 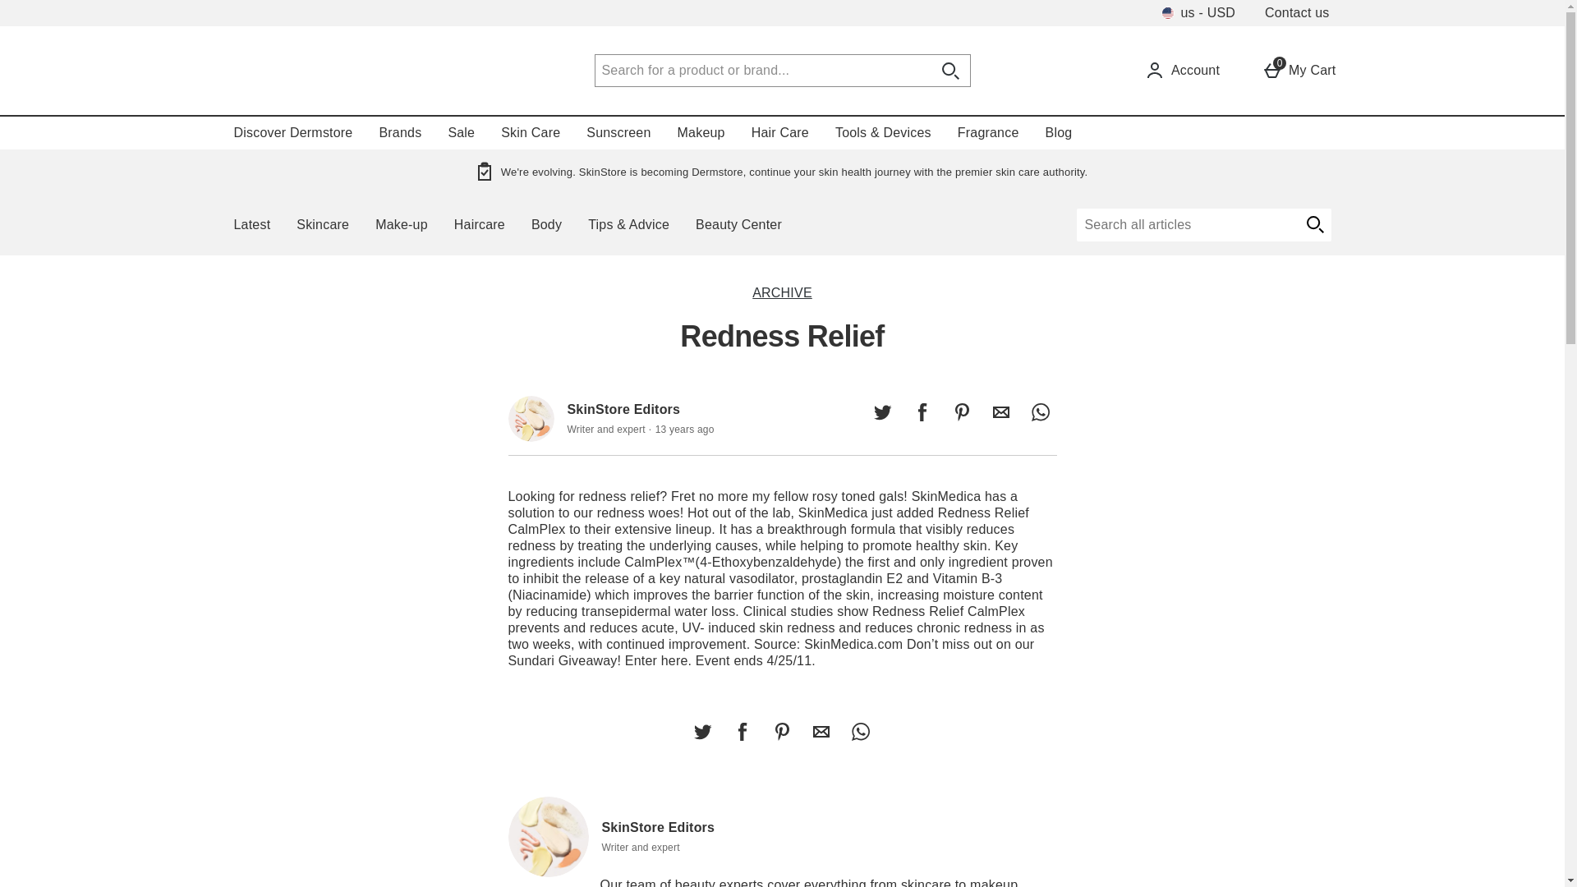 What do you see at coordinates (1186, 224) in the screenshot?
I see `Search Articles` at bounding box center [1186, 224].